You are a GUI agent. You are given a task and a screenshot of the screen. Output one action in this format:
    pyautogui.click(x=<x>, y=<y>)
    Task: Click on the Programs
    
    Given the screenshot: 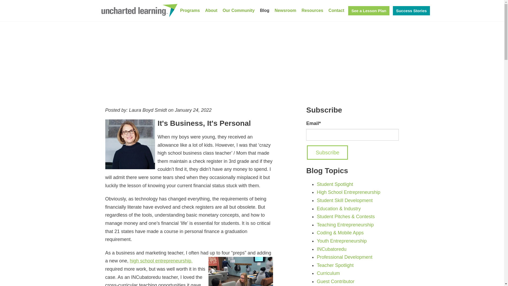 What is the action you would take?
    pyautogui.click(x=190, y=11)
    